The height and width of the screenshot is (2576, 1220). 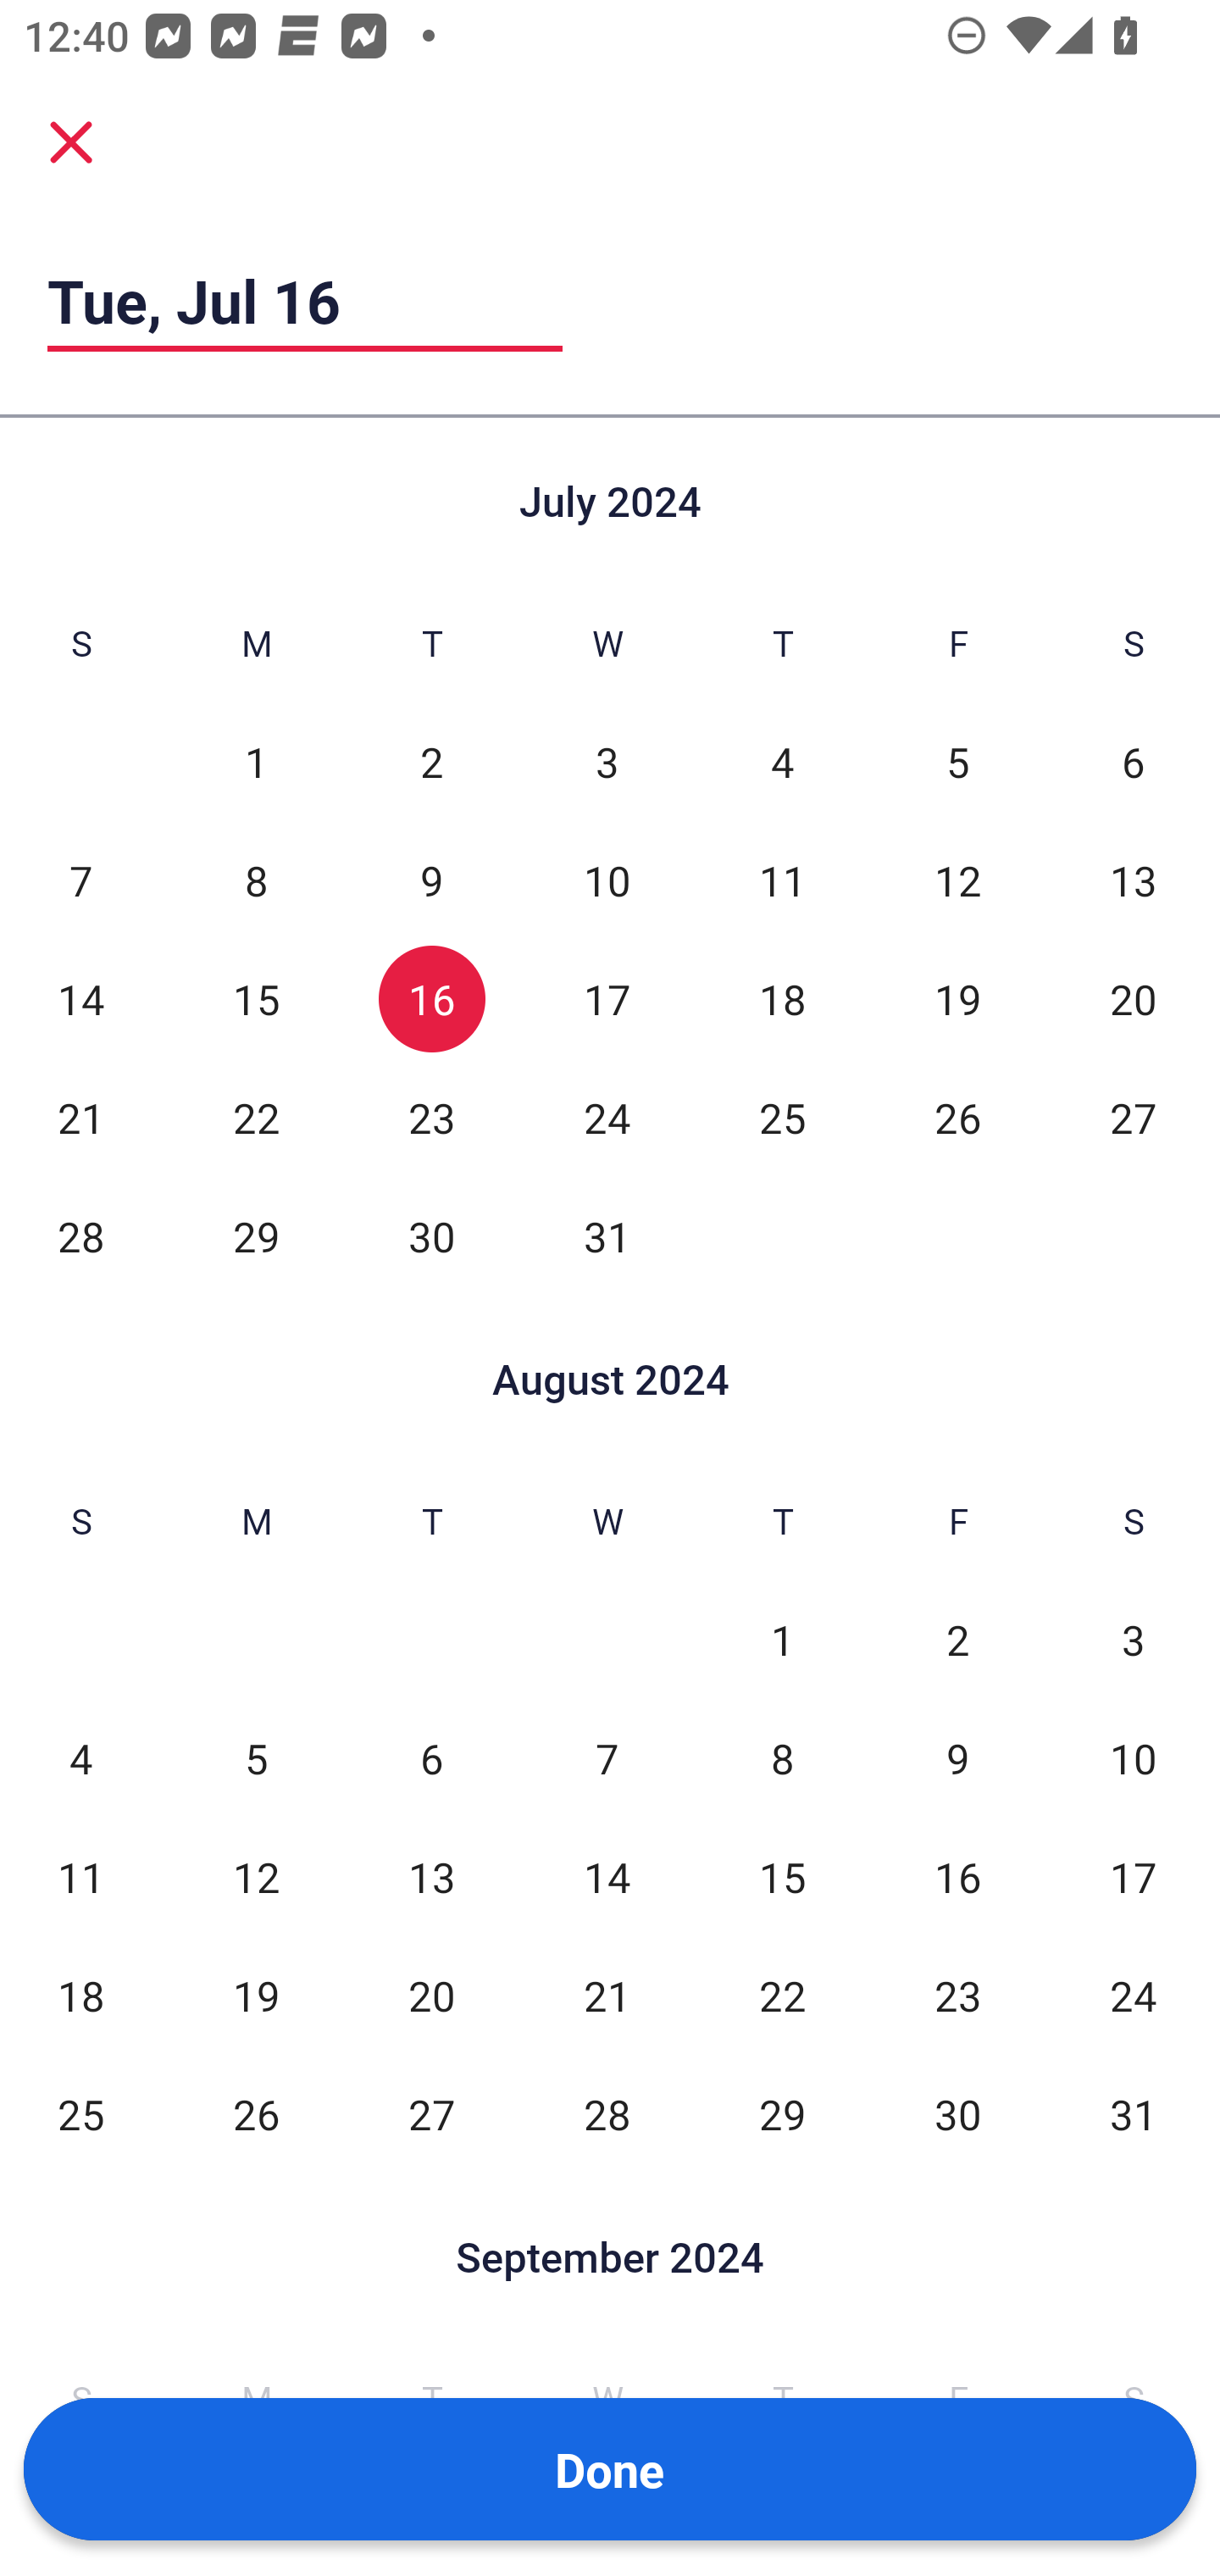 I want to click on 30 Tue, Jul 30, Not Selected, so click(x=432, y=1236).